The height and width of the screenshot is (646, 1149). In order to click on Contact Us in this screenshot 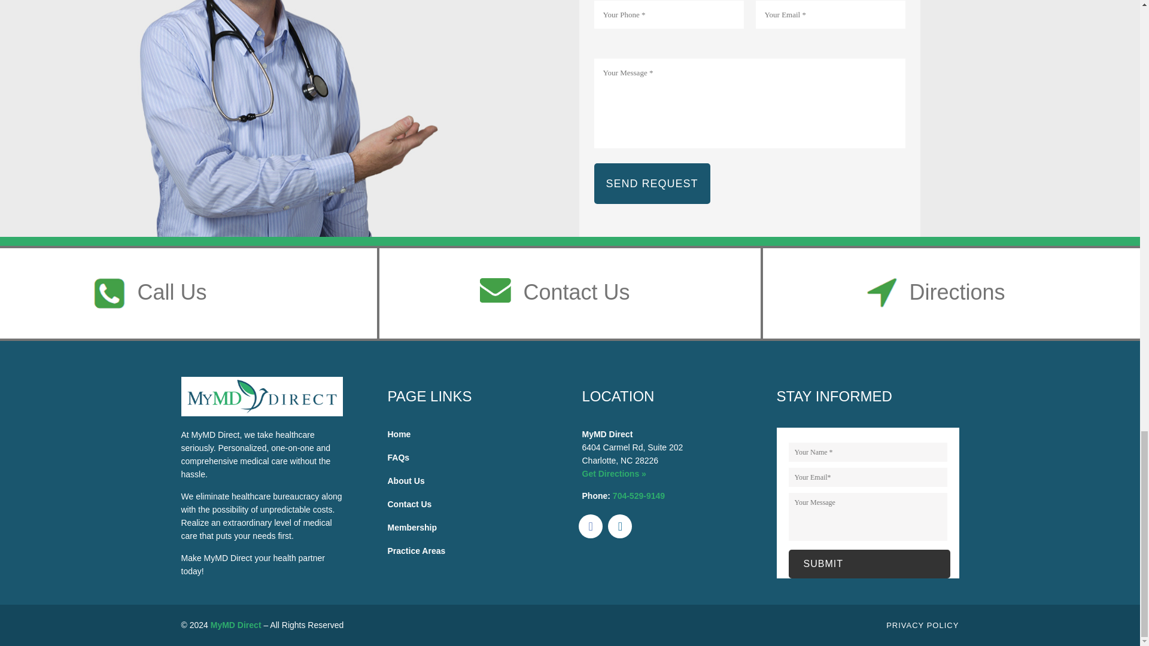, I will do `click(576, 292)`.